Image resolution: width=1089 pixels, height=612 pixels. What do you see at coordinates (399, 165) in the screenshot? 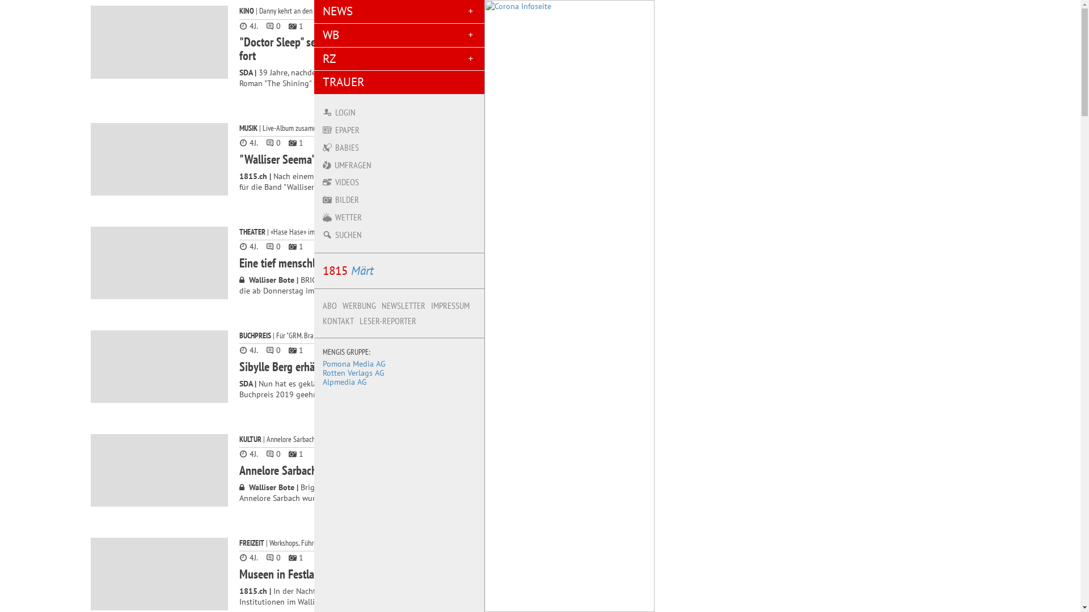
I see `UMFRAGEN` at bounding box center [399, 165].